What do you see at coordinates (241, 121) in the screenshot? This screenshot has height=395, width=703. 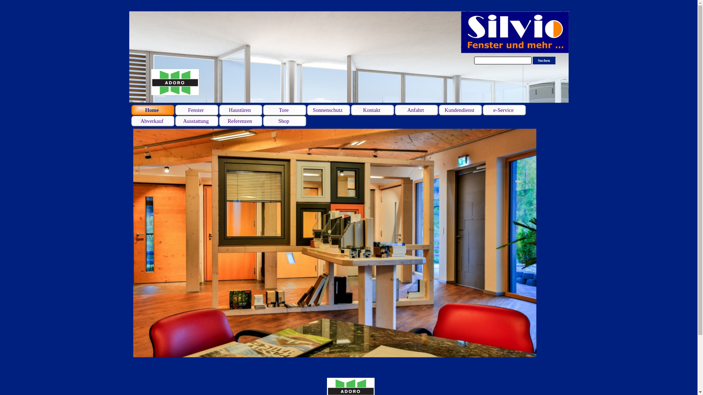 I see `Referenzen` at bounding box center [241, 121].